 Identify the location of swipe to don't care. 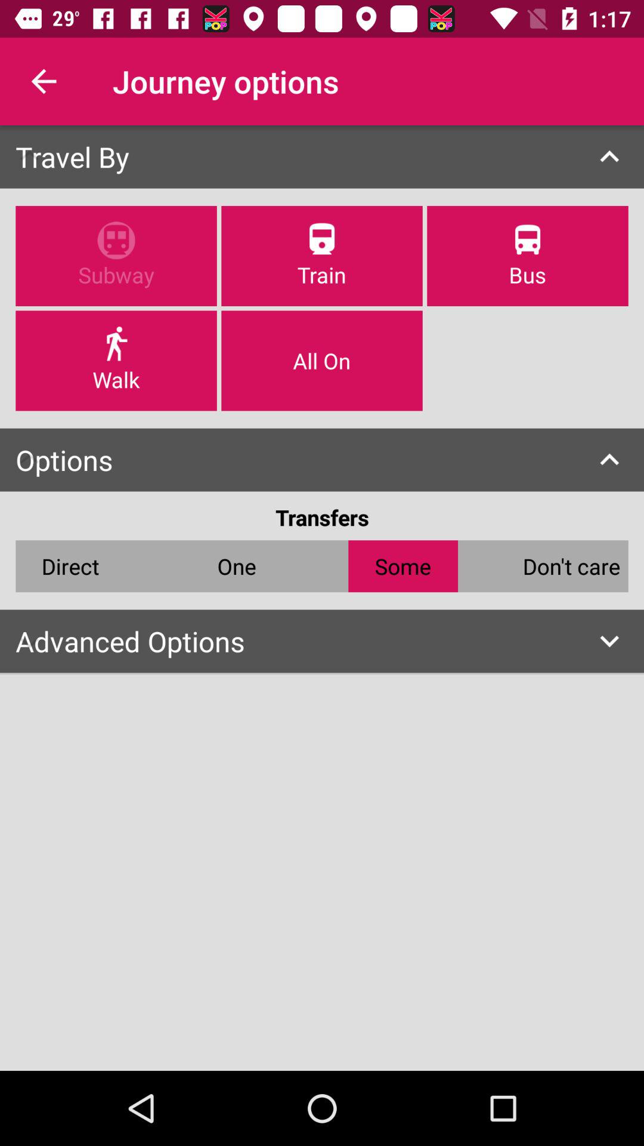
(571, 566).